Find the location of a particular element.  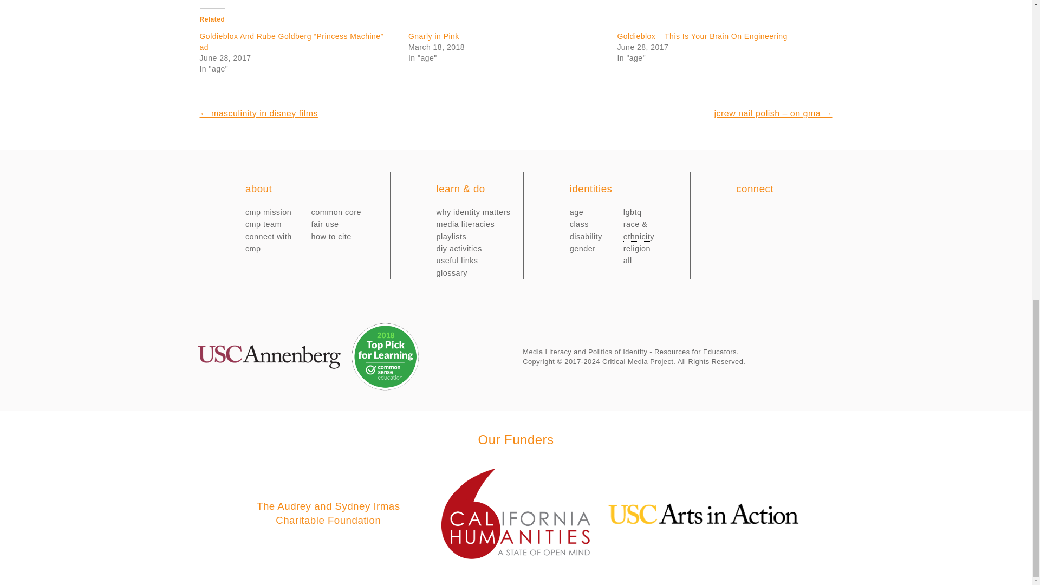

Gnarly in Pink is located at coordinates (434, 36).